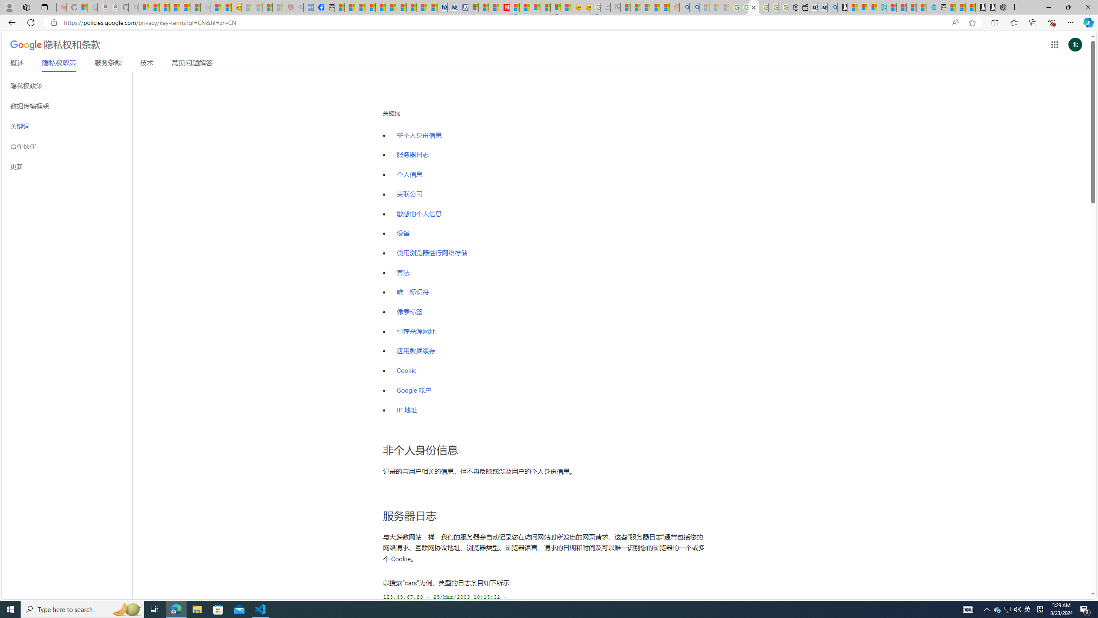 The height and width of the screenshot is (618, 1098). What do you see at coordinates (278, 7) in the screenshot?
I see `12 Popular Science Lies that Must be Corrected - Sleeping` at bounding box center [278, 7].